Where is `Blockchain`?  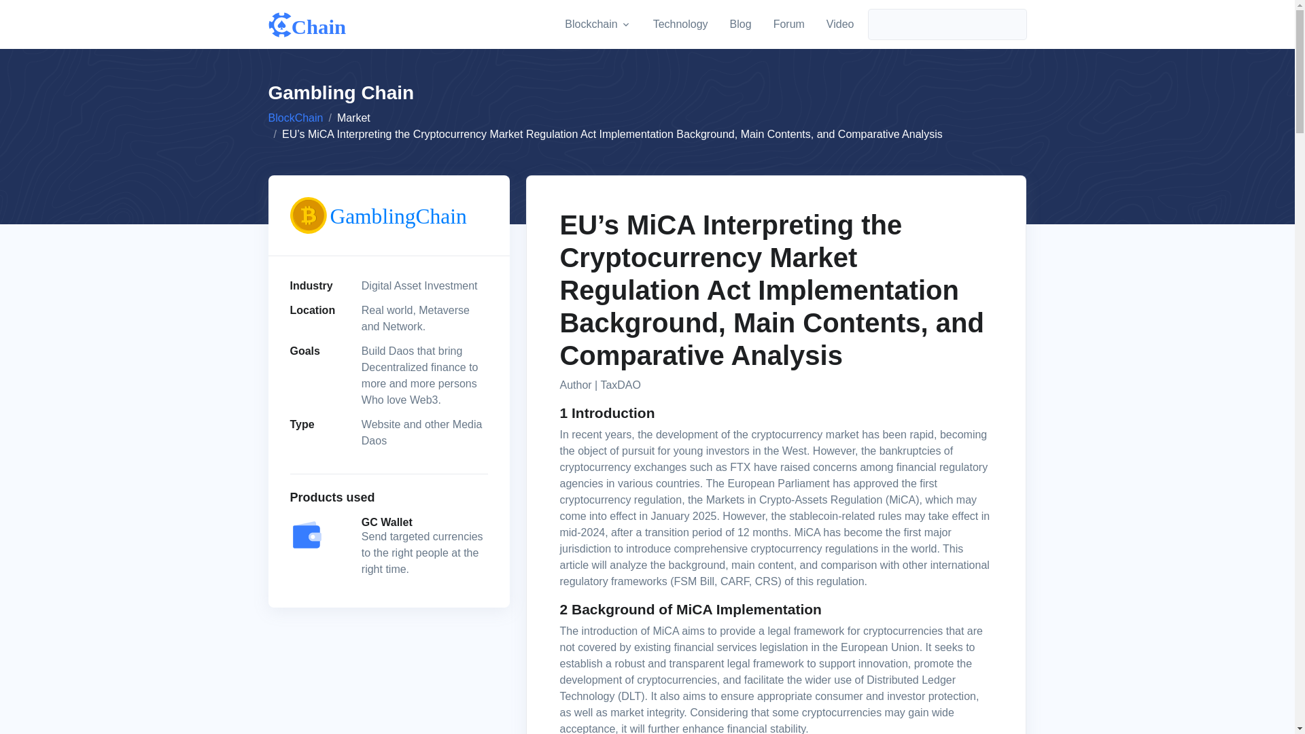
Blockchain is located at coordinates (598, 24).